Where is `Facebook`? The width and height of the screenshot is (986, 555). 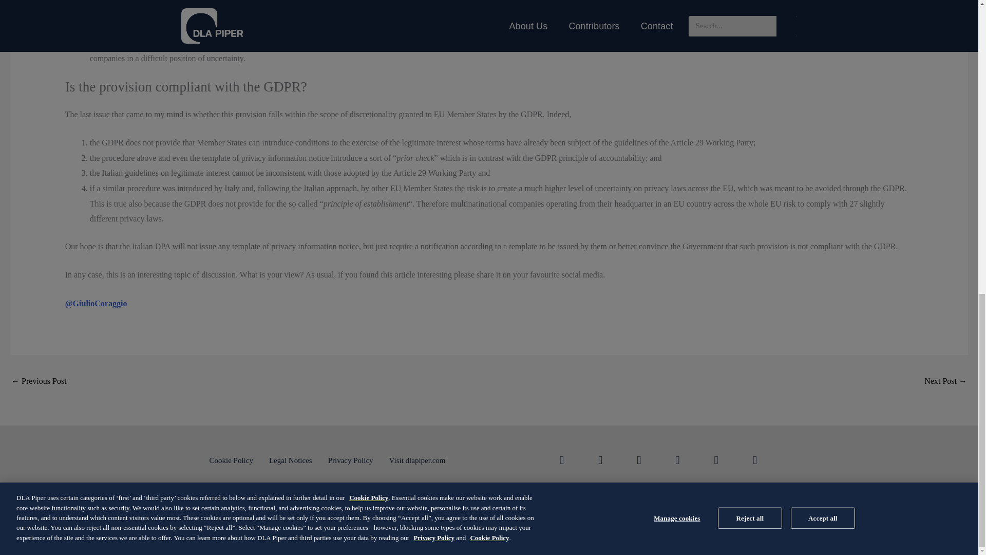 Facebook is located at coordinates (639, 460).